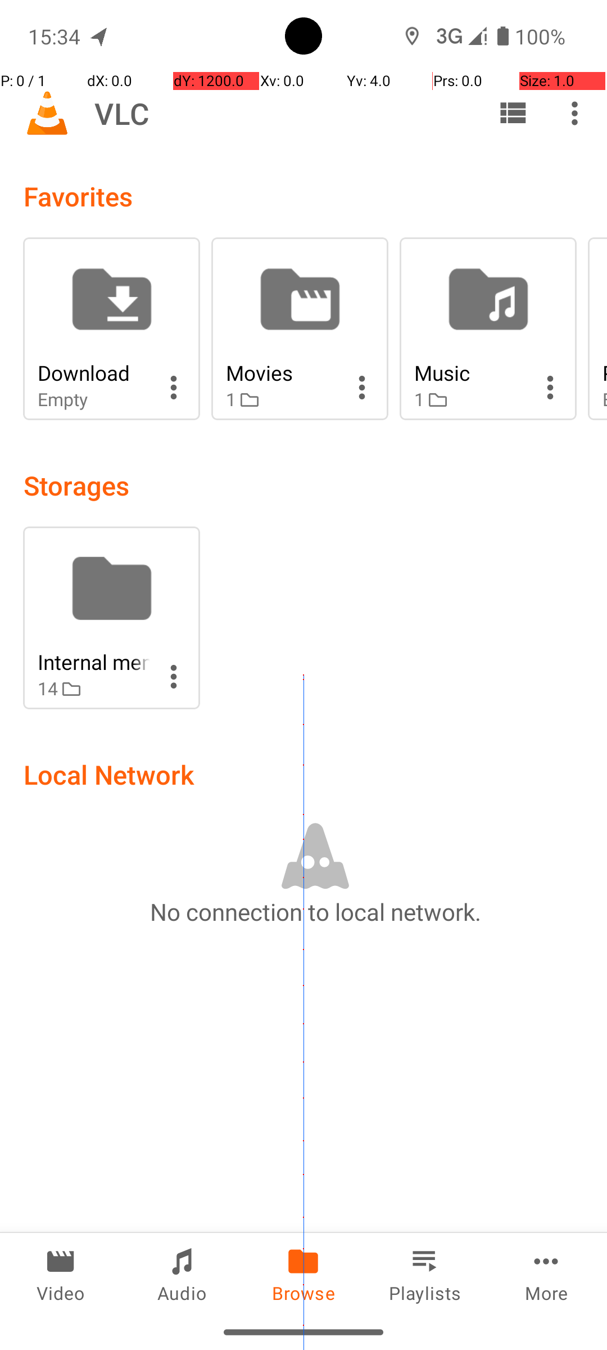 This screenshot has height=1350, width=607. Describe the element at coordinates (282, 372) in the screenshot. I see `Movies` at that location.